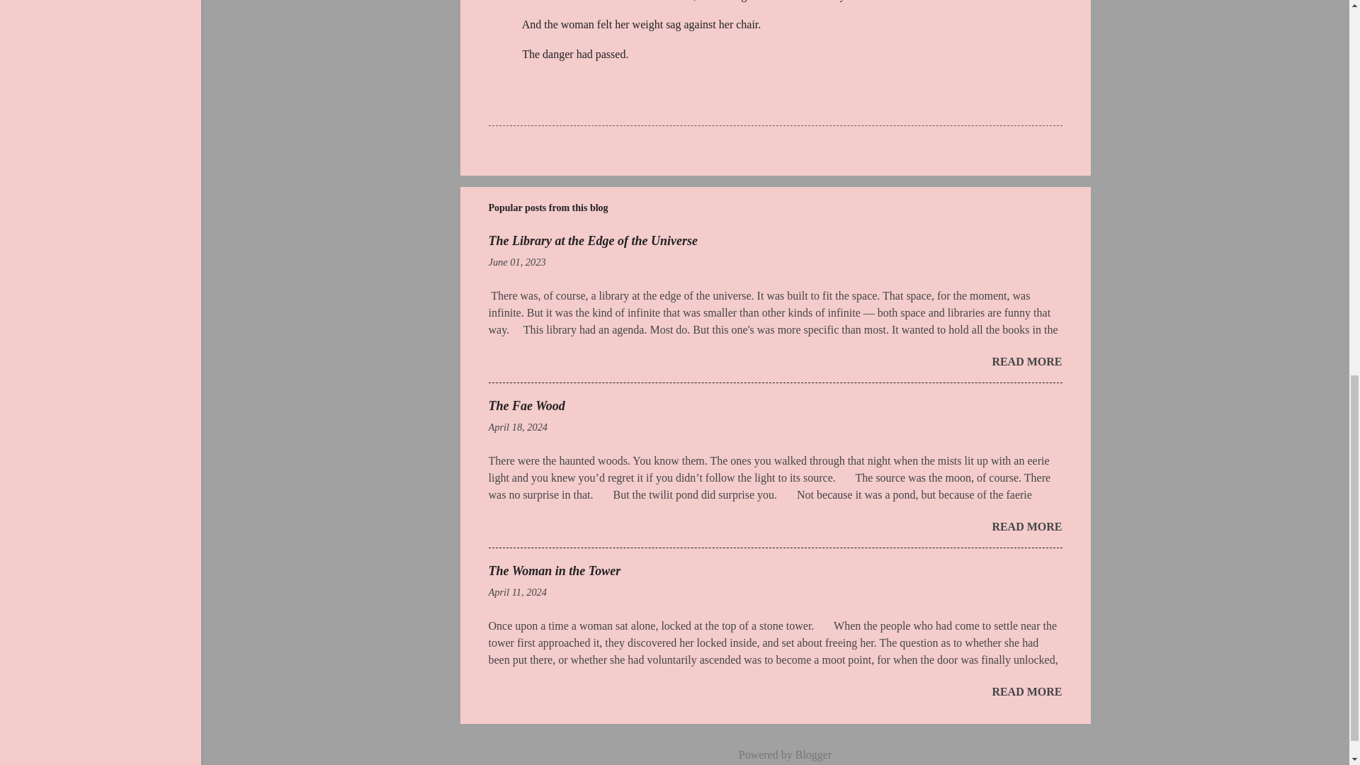 The height and width of the screenshot is (765, 1360). Describe the element at coordinates (555, 571) in the screenshot. I see `The Woman in the Tower` at that location.